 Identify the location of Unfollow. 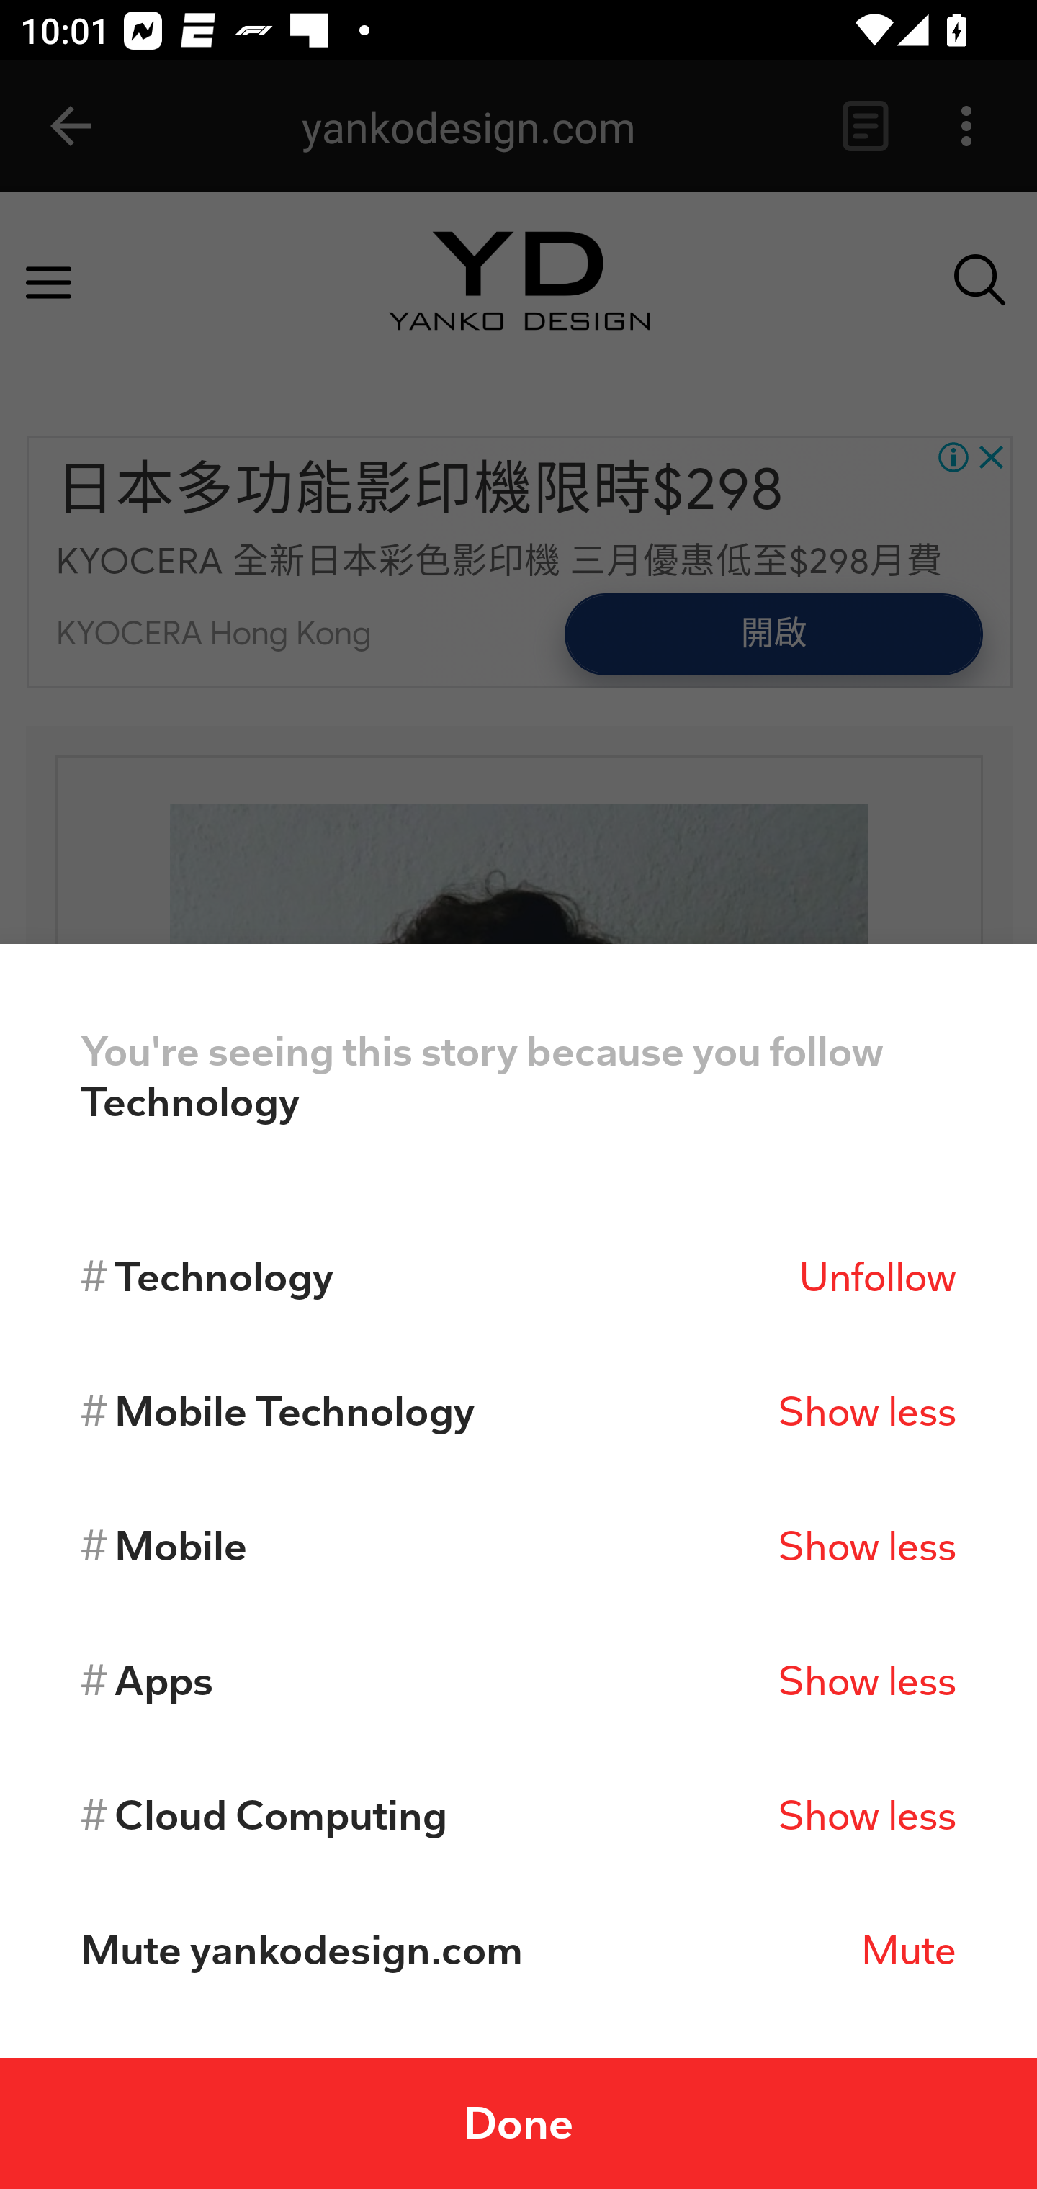
(877, 1277).